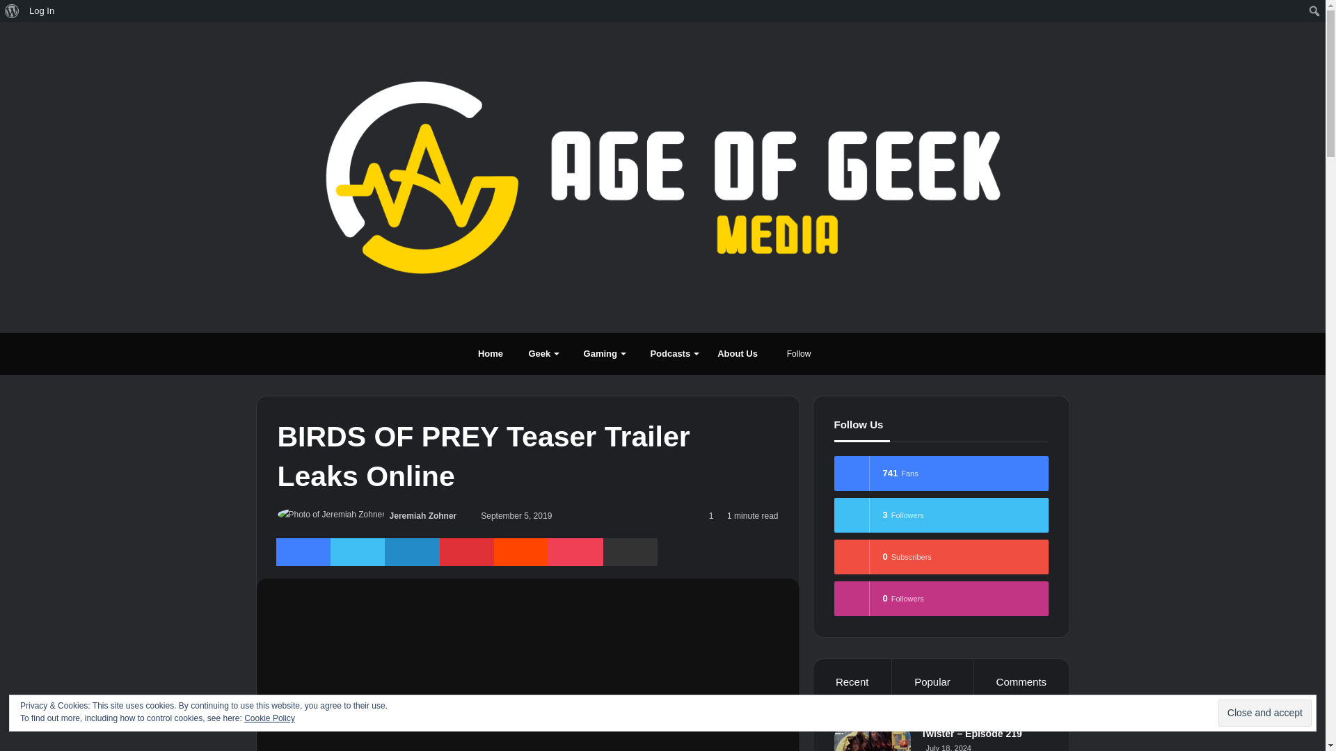  Describe the element at coordinates (575, 552) in the screenshot. I see `Pocket` at that location.